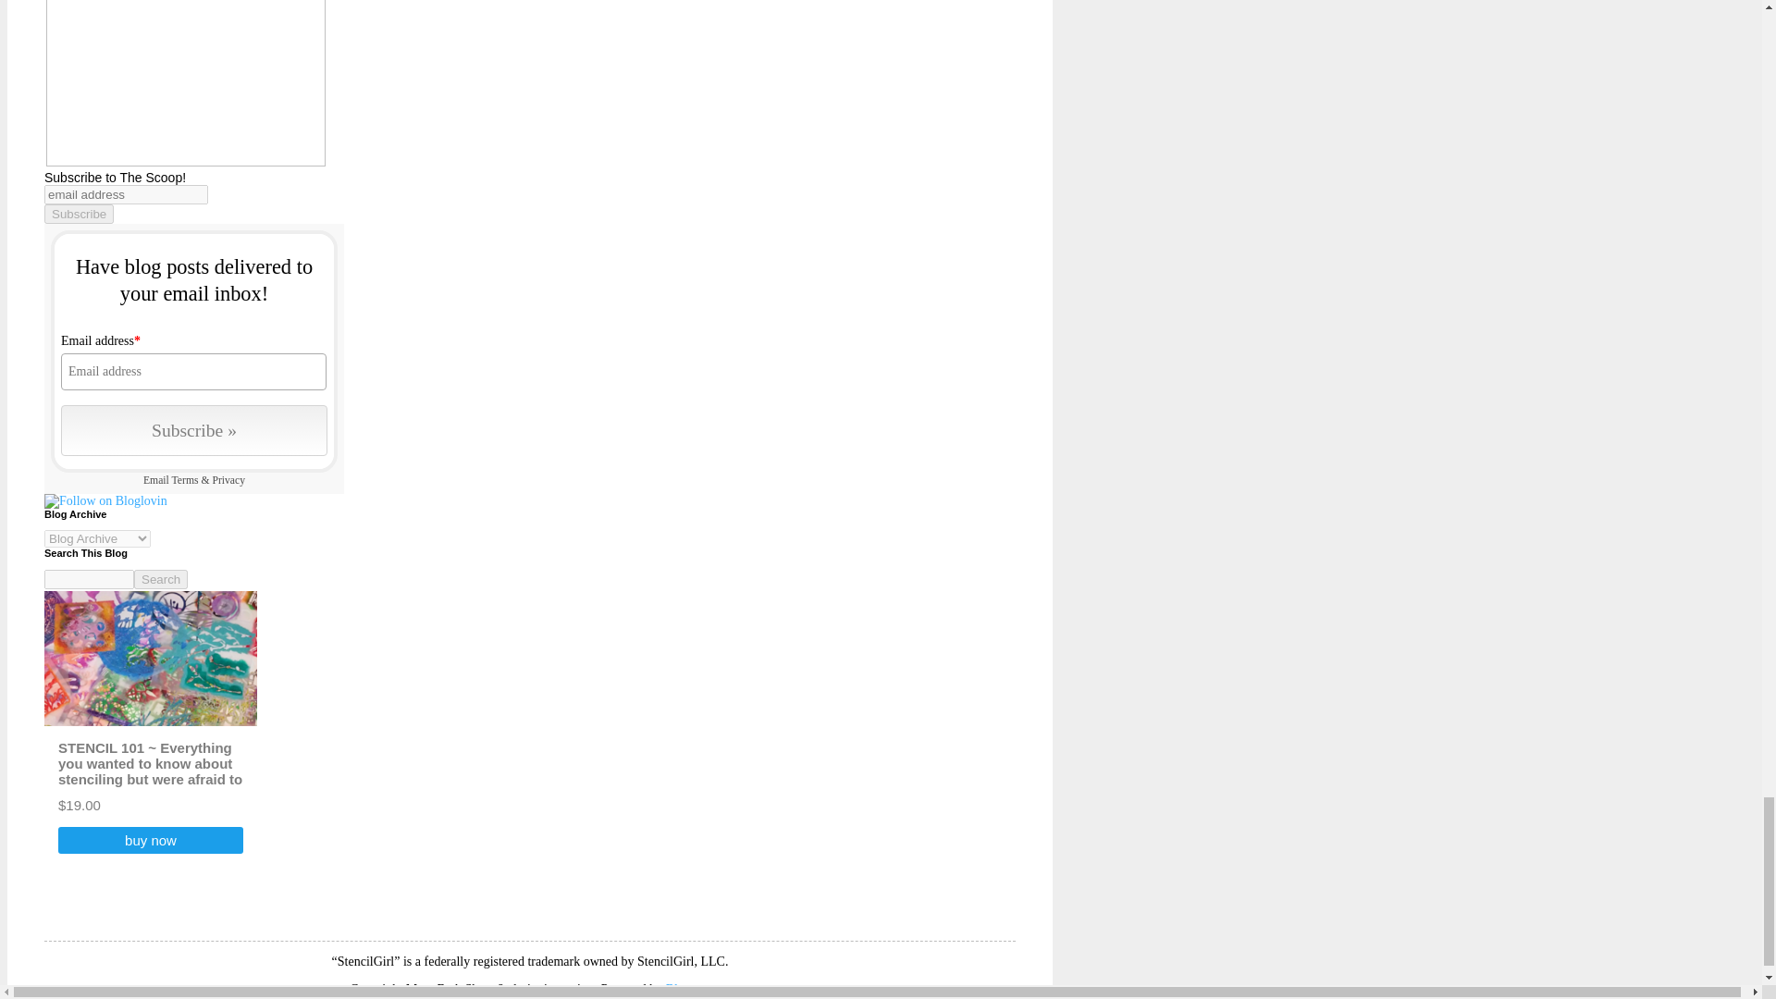  What do you see at coordinates (161, 579) in the screenshot?
I see `Search` at bounding box center [161, 579].